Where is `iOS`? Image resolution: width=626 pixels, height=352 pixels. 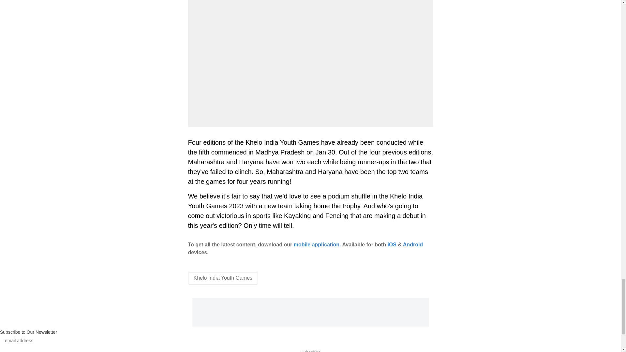
iOS is located at coordinates (392, 244).